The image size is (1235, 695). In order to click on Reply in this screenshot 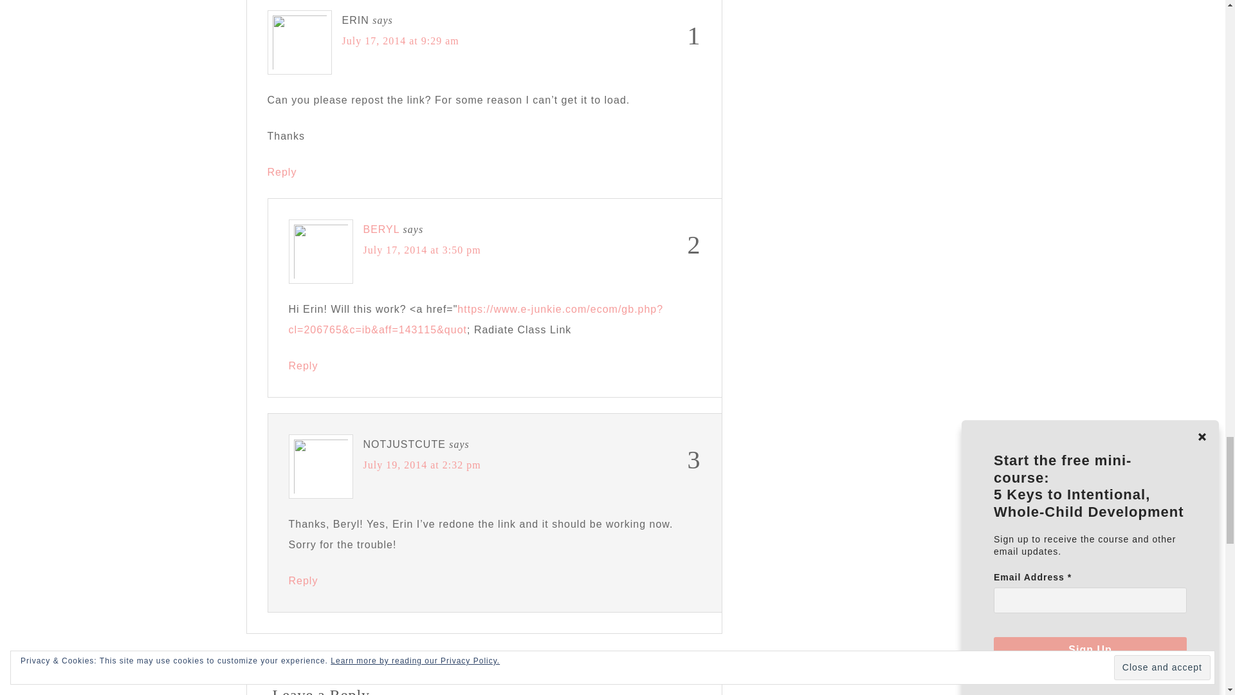, I will do `click(282, 172)`.